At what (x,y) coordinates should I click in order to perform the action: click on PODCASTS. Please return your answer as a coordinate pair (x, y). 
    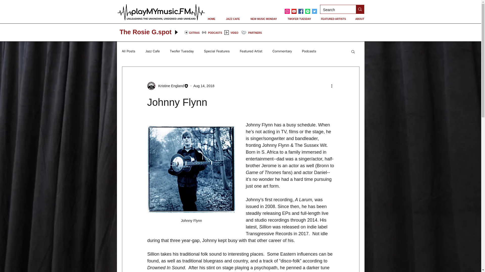
    Looking at the image, I should click on (215, 33).